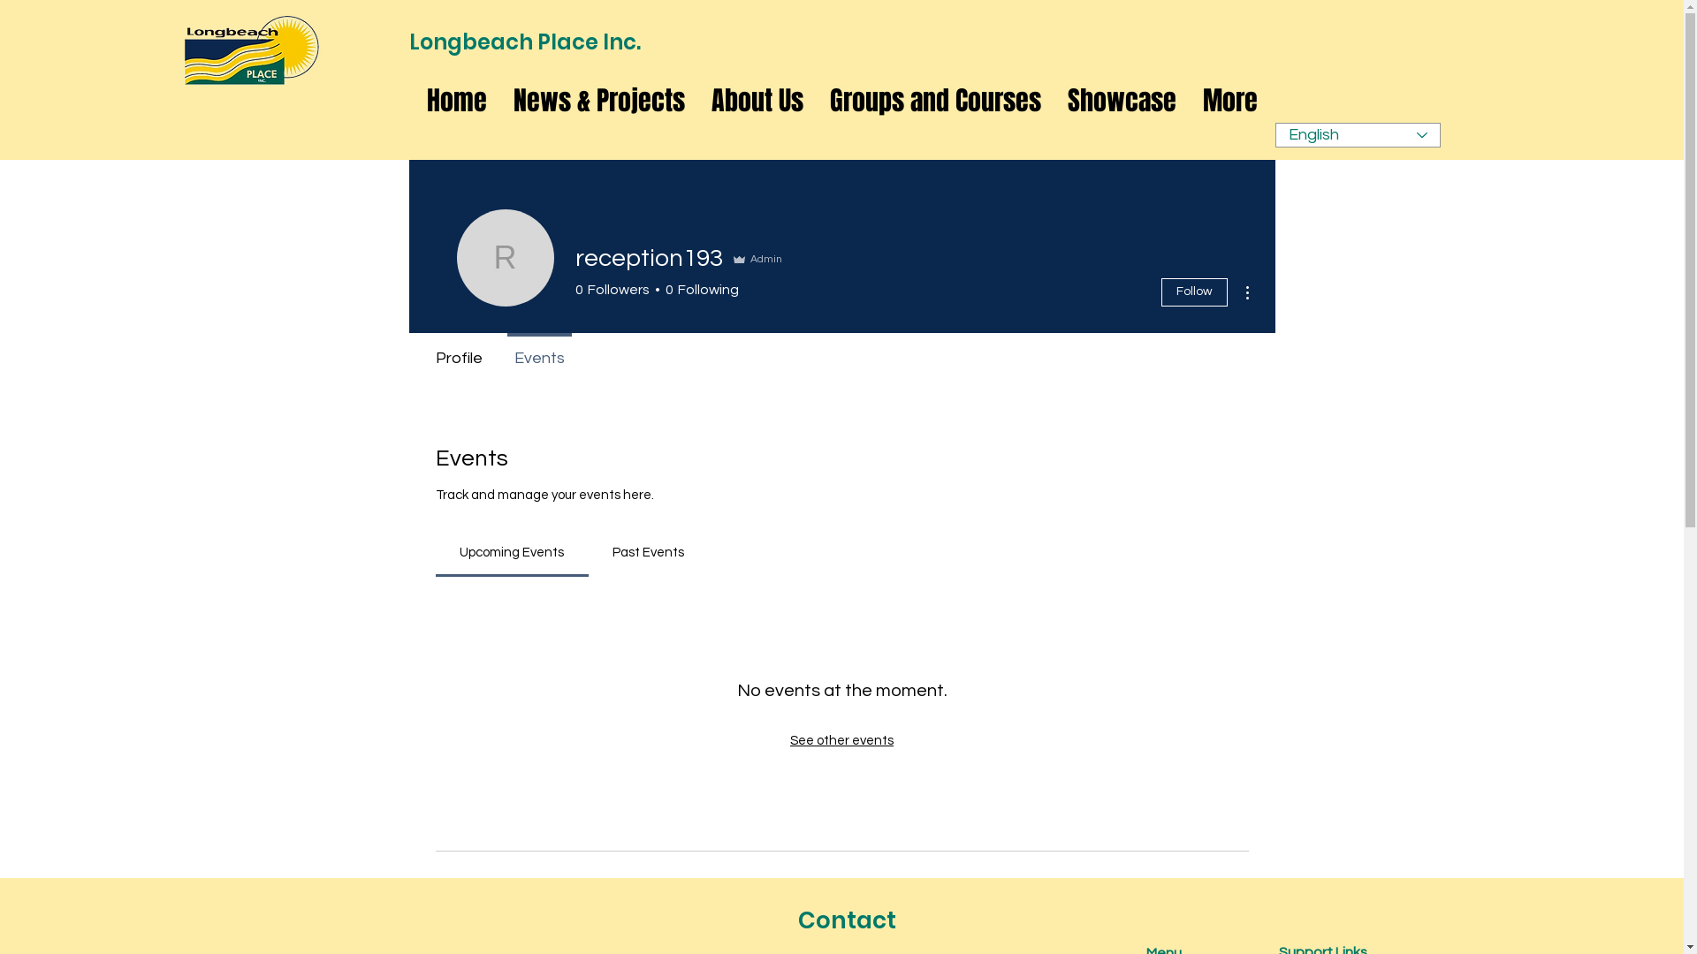  Describe the element at coordinates (458, 351) in the screenshot. I see `Profile` at that location.